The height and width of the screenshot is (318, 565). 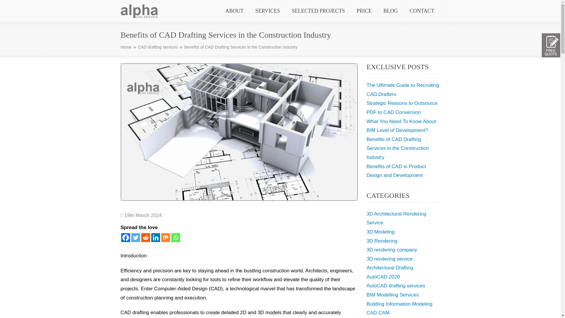 I want to click on Whatsapp, so click(x=175, y=237).